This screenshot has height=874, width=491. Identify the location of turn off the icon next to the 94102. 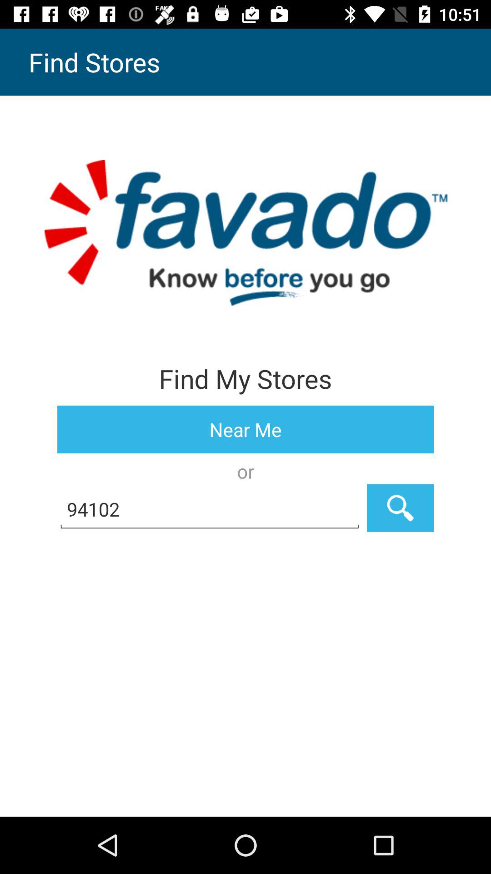
(400, 508).